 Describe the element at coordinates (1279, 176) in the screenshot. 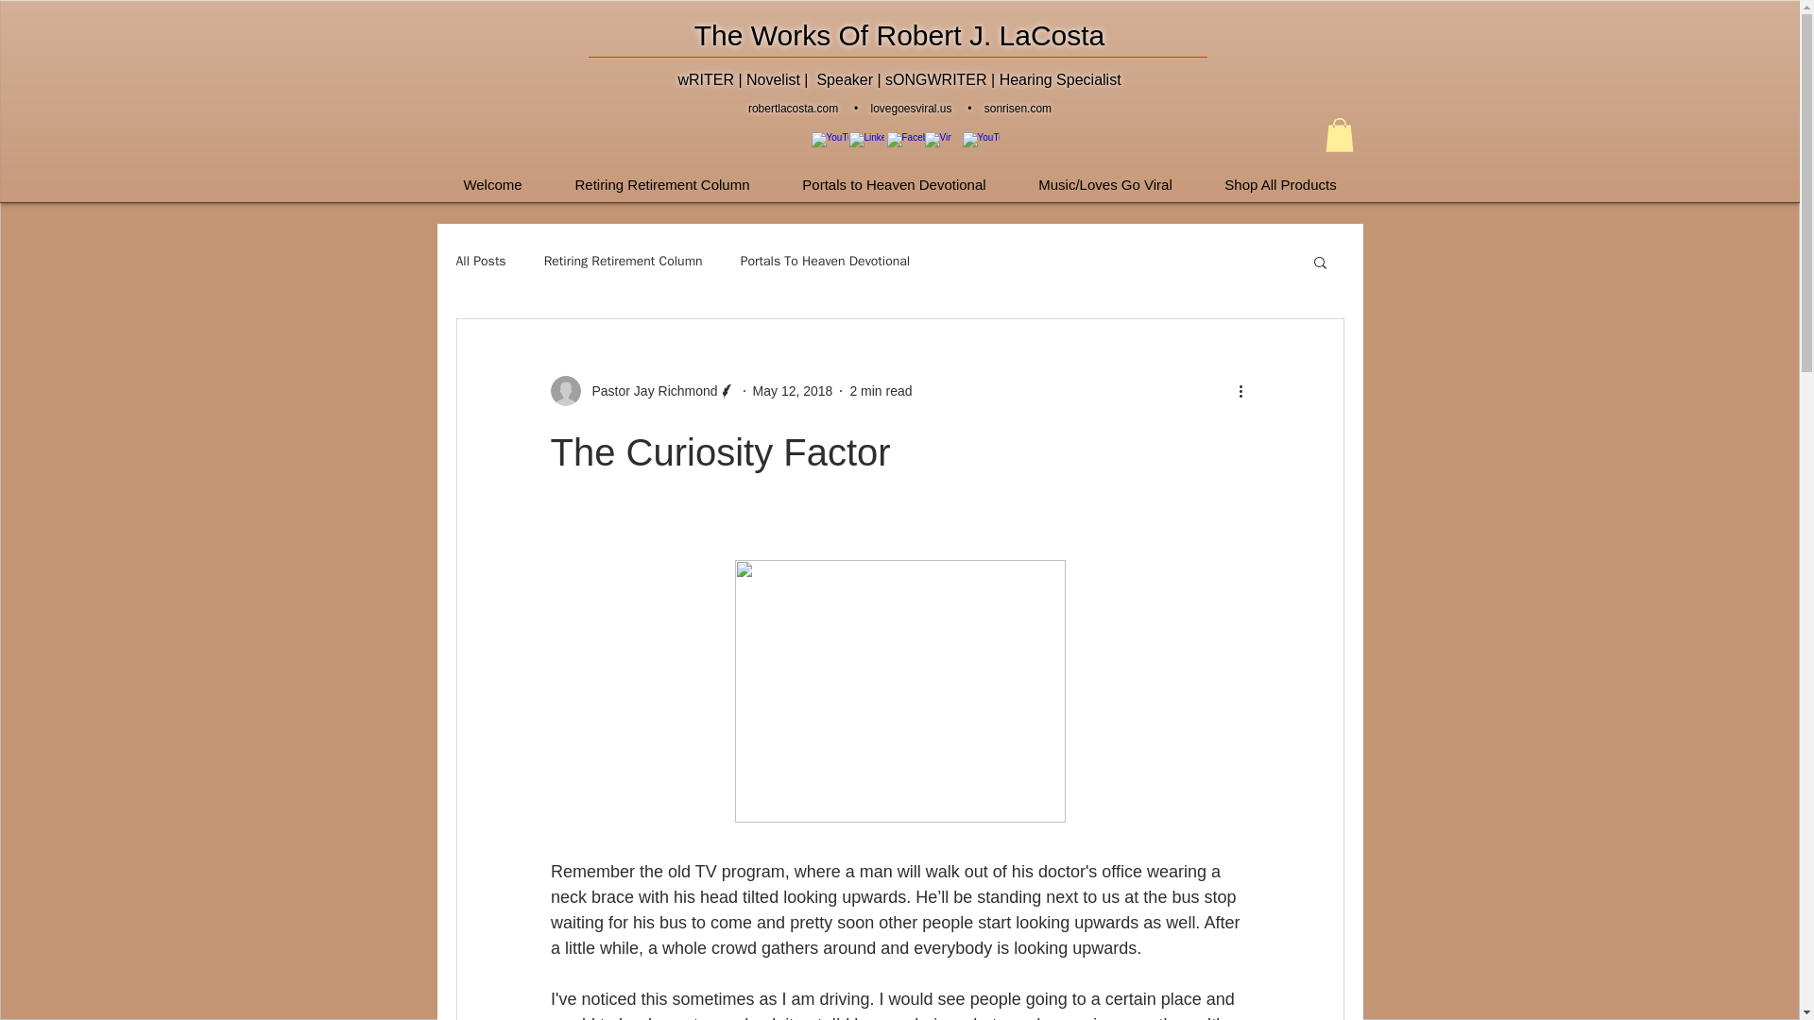

I see `Shop All Products` at that location.